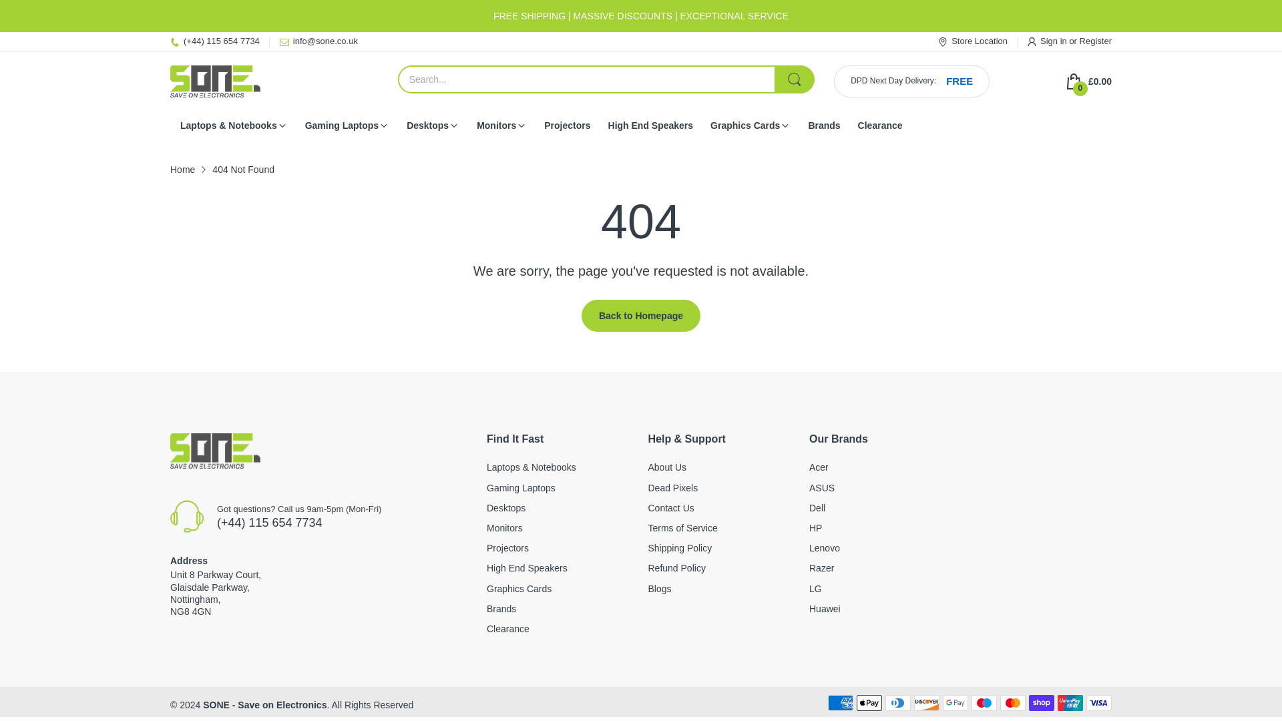  What do you see at coordinates (506, 507) in the screenshot?
I see `Desktops` at bounding box center [506, 507].